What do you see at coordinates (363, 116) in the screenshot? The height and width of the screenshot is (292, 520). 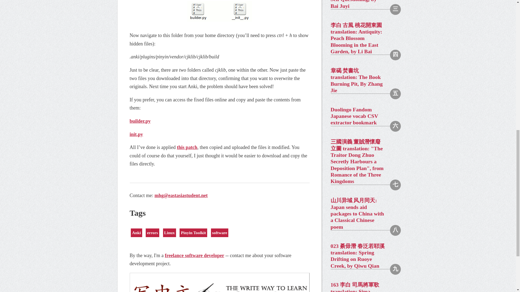 I see `Duolingo Fandom Japanese vocab CSV extractor bookmark` at bounding box center [363, 116].